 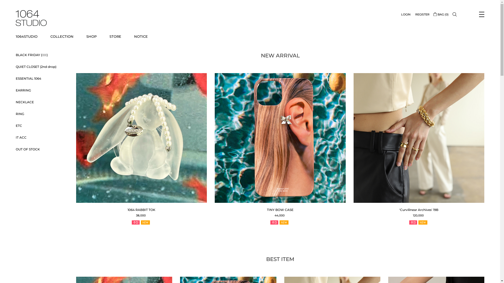 I want to click on RING, so click(x=20, y=114).